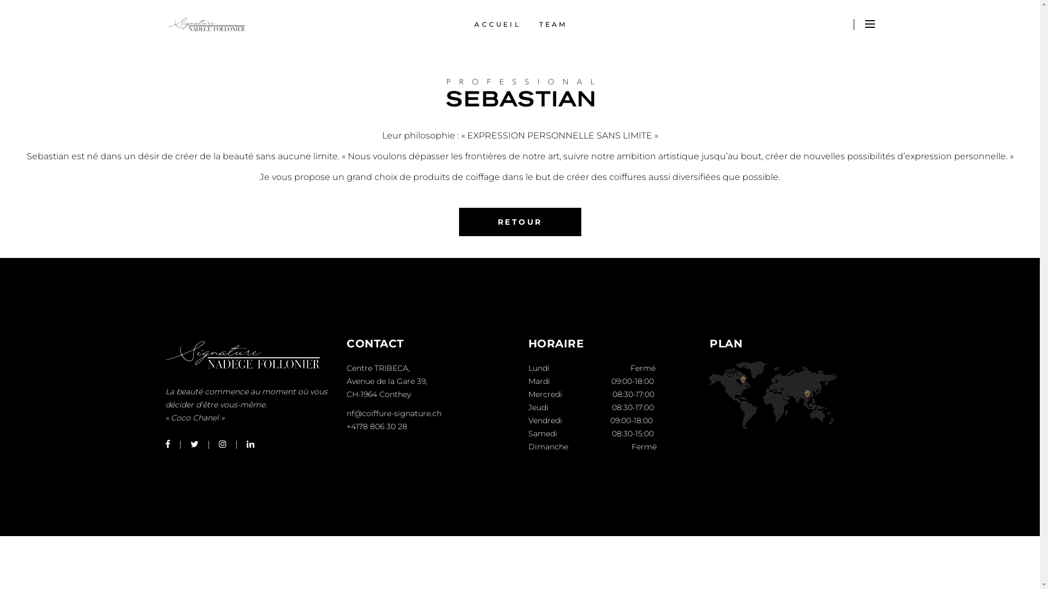 This screenshot has height=589, width=1048. What do you see at coordinates (520, 222) in the screenshot?
I see `RETOUR` at bounding box center [520, 222].